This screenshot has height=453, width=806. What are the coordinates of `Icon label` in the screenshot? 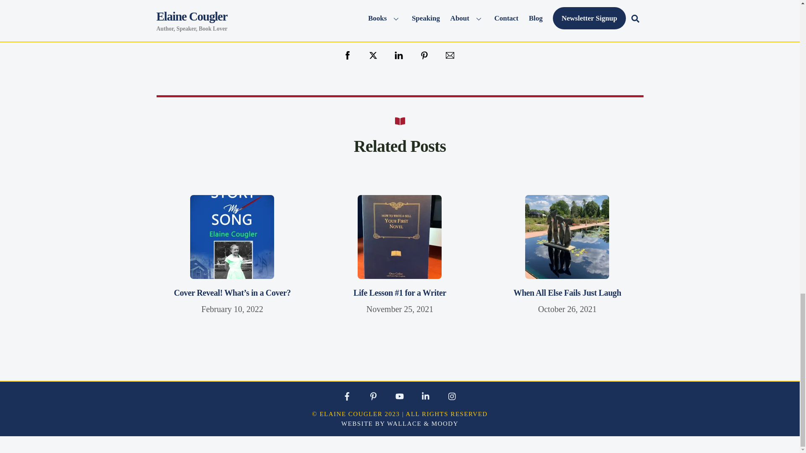 It's located at (426, 396).